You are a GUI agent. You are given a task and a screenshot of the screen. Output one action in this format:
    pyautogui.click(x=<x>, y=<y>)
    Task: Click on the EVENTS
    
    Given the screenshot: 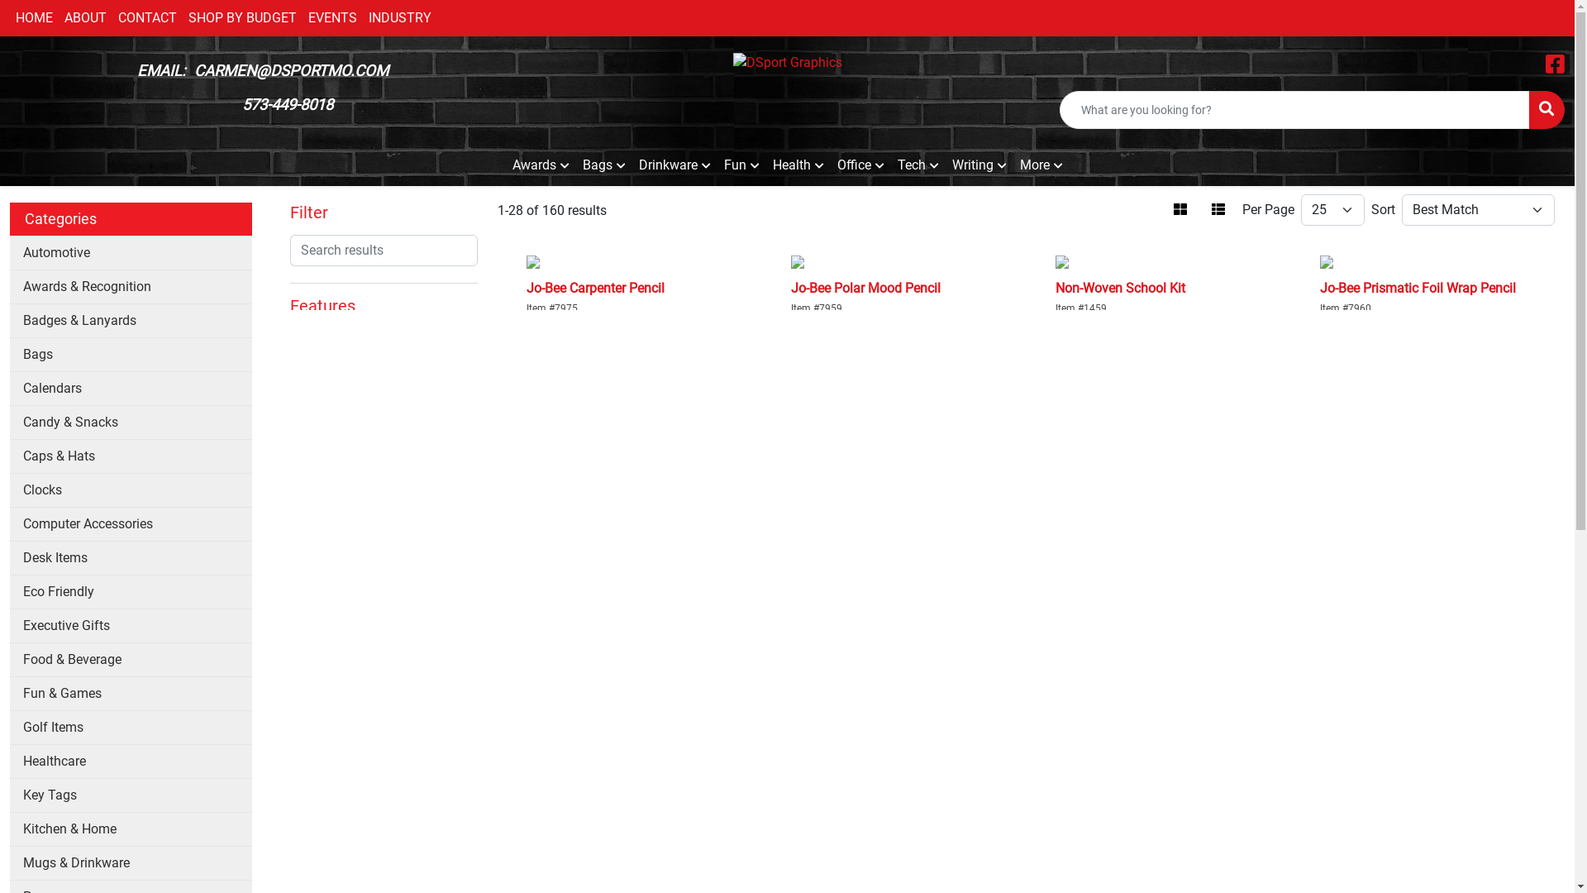 What is the action you would take?
    pyautogui.click(x=332, y=18)
    